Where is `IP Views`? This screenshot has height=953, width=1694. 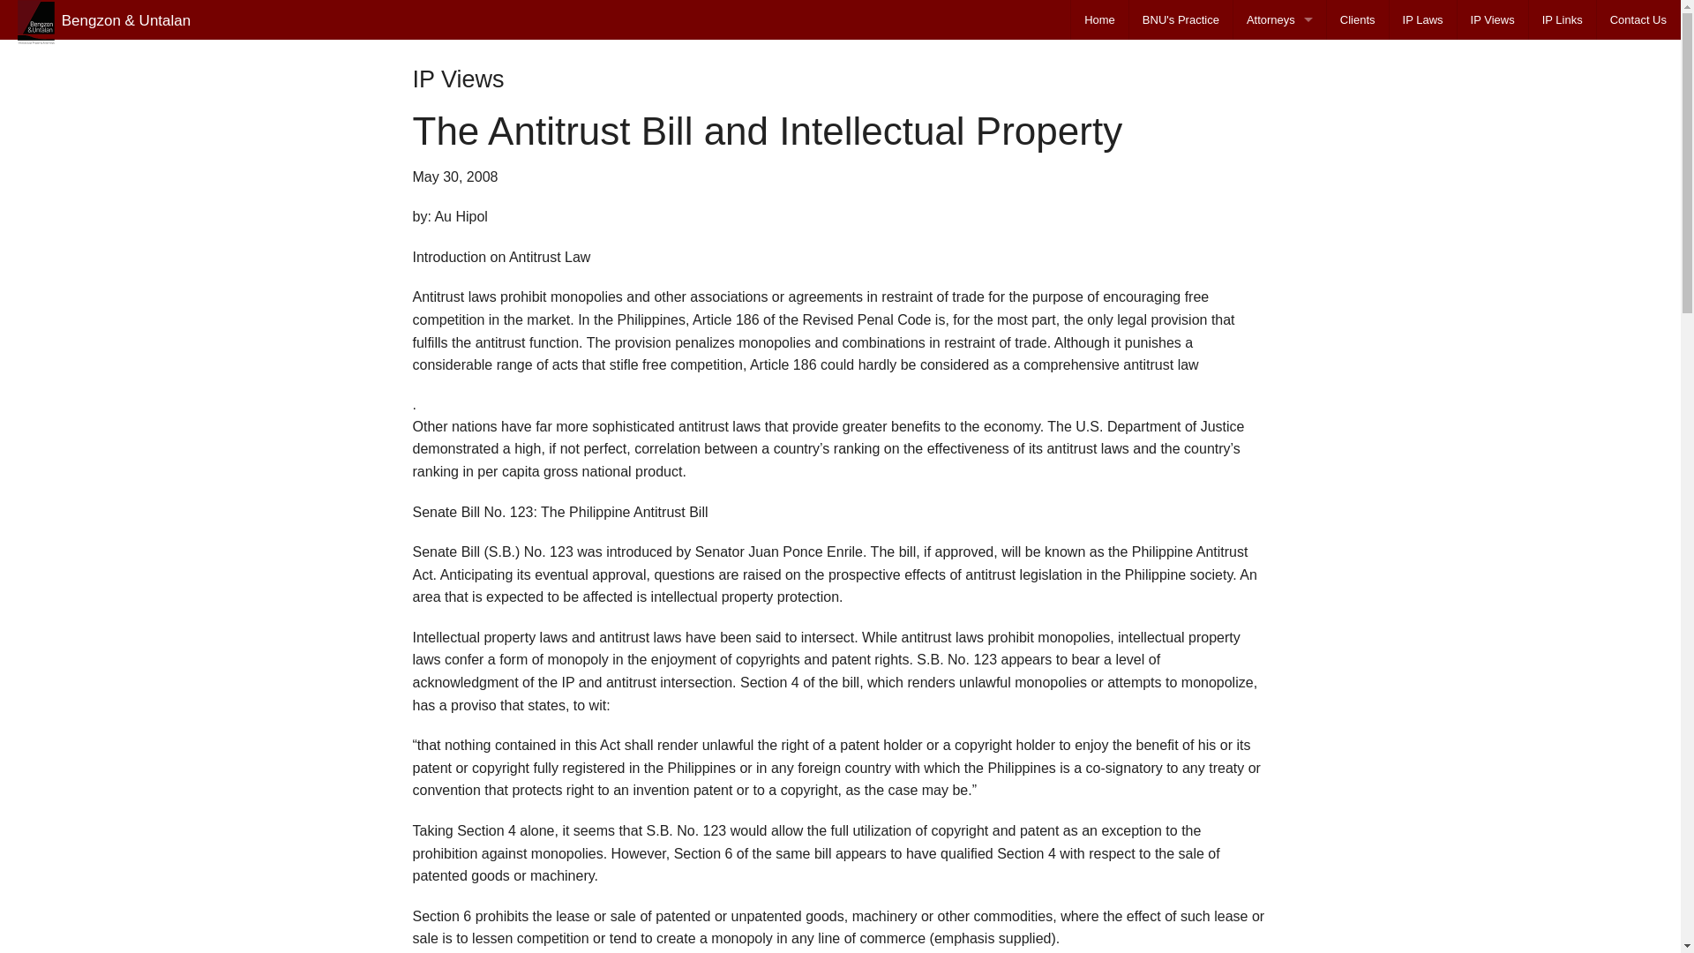 IP Views is located at coordinates (1492, 19).